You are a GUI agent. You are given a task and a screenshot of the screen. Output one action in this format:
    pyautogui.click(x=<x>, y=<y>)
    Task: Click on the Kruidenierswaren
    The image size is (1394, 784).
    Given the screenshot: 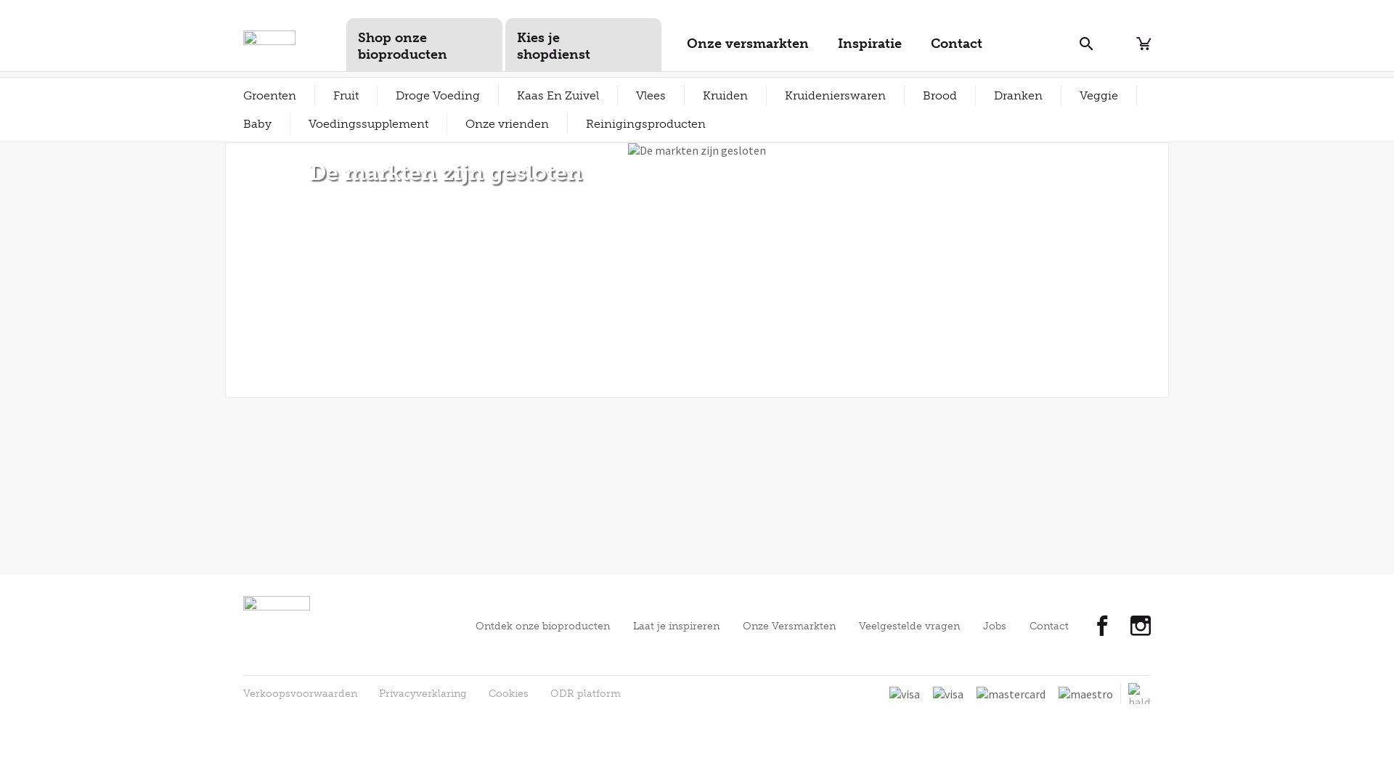 What is the action you would take?
    pyautogui.click(x=835, y=96)
    